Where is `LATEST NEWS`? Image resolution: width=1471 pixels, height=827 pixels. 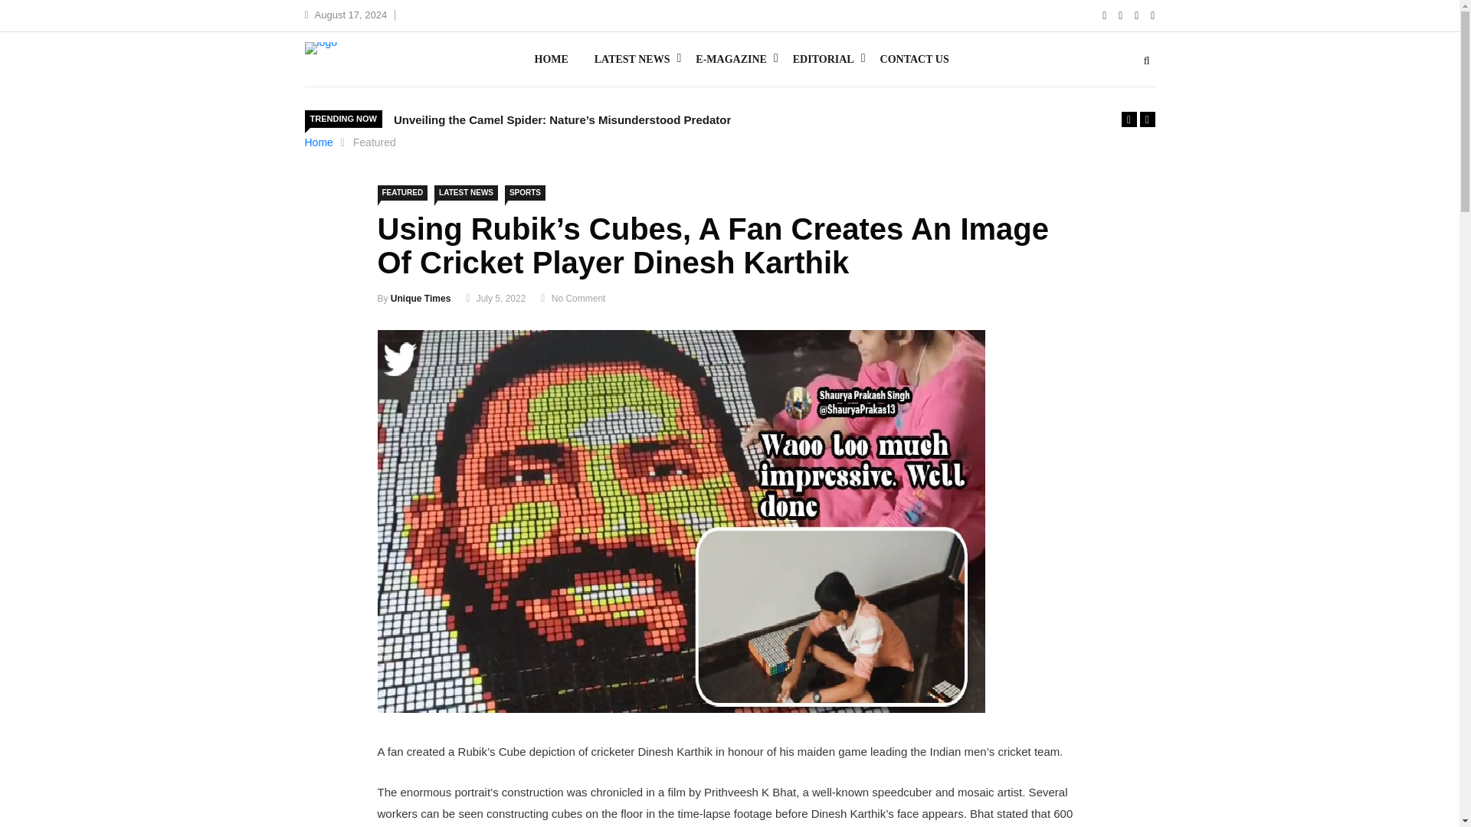 LATEST NEWS is located at coordinates (632, 60).